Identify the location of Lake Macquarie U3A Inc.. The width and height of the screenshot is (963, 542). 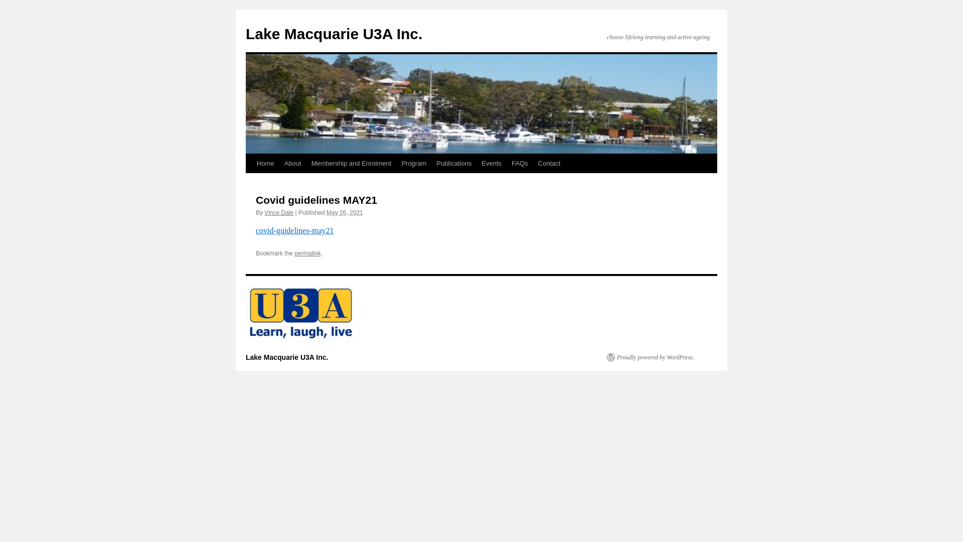
(334, 34).